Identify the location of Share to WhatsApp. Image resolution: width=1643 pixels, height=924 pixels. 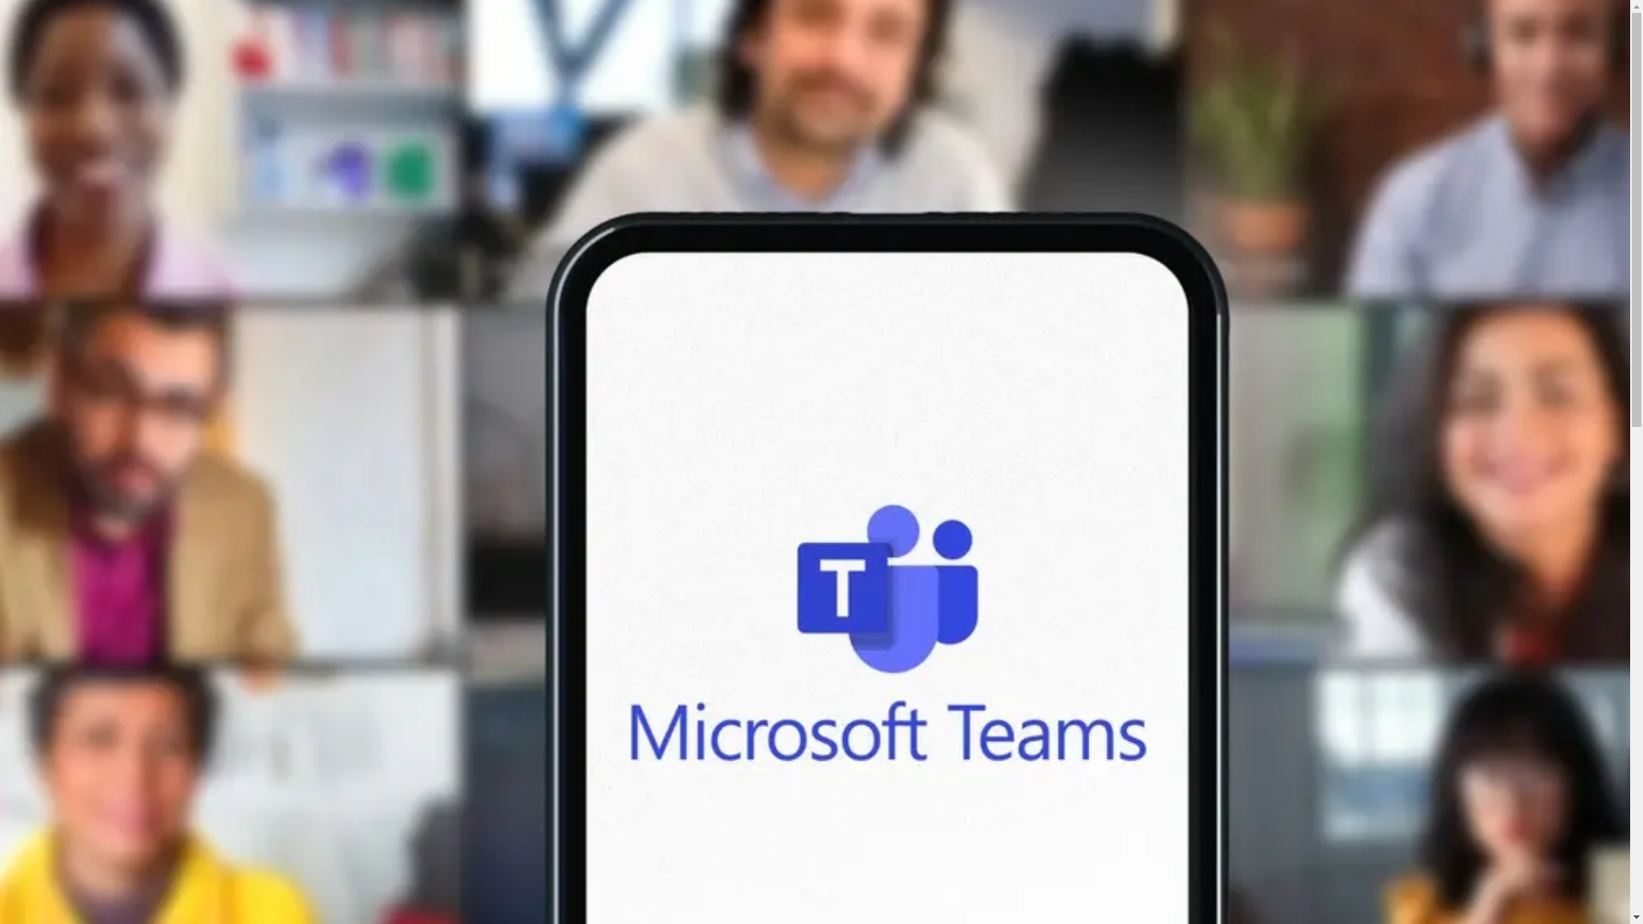
(79, 209).